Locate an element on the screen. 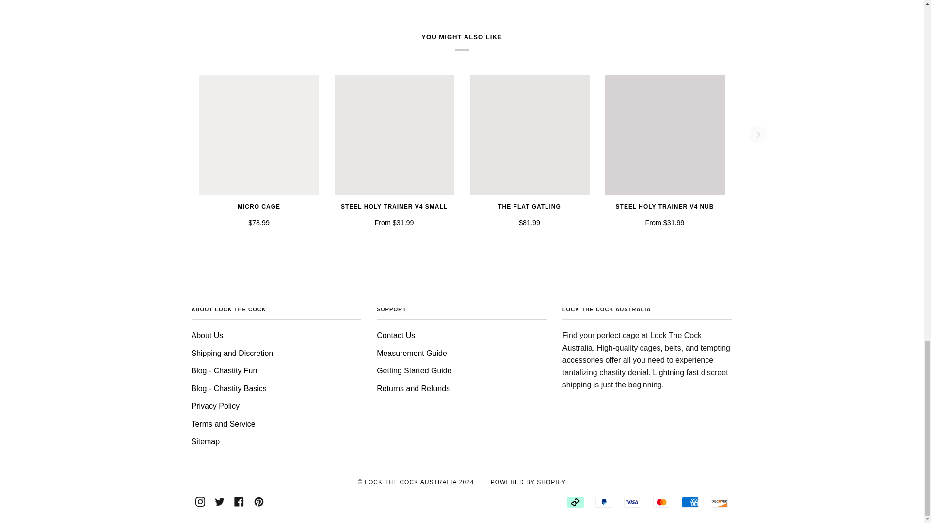  Pinterest is located at coordinates (259, 501).